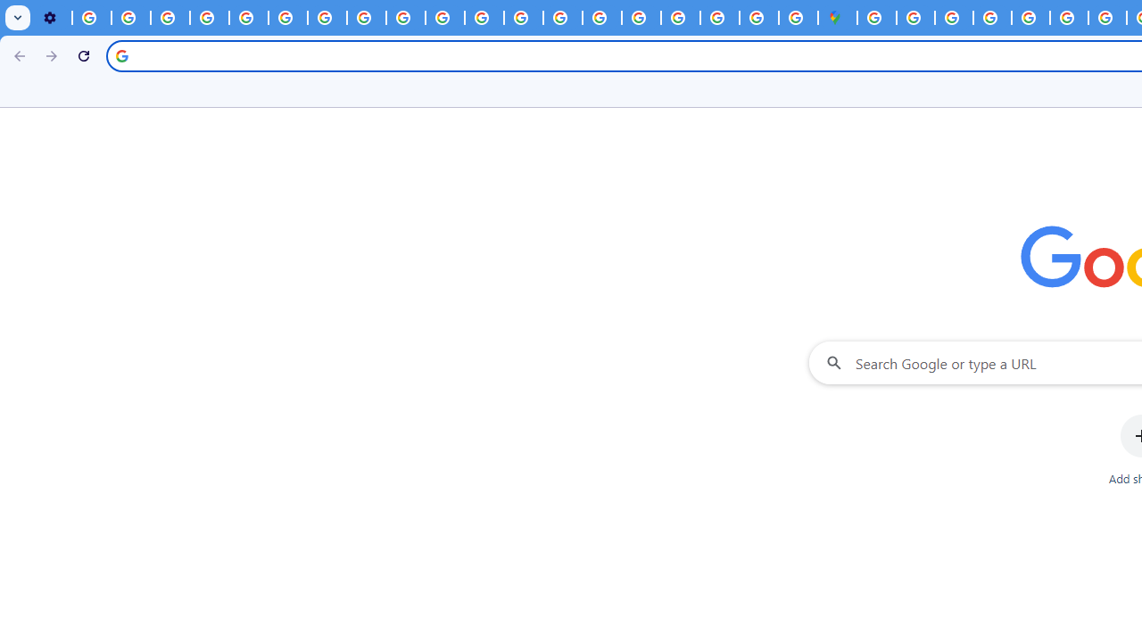  I want to click on Sign in - Google Accounts, so click(876, 18).